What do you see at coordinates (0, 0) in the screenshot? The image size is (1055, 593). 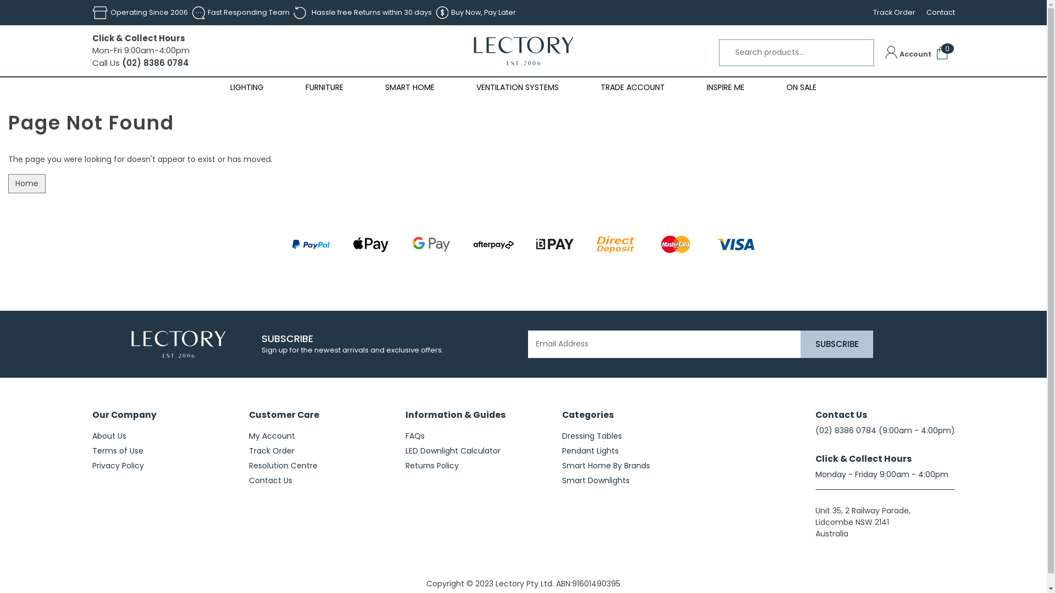 I see `Skip to main content` at bounding box center [0, 0].